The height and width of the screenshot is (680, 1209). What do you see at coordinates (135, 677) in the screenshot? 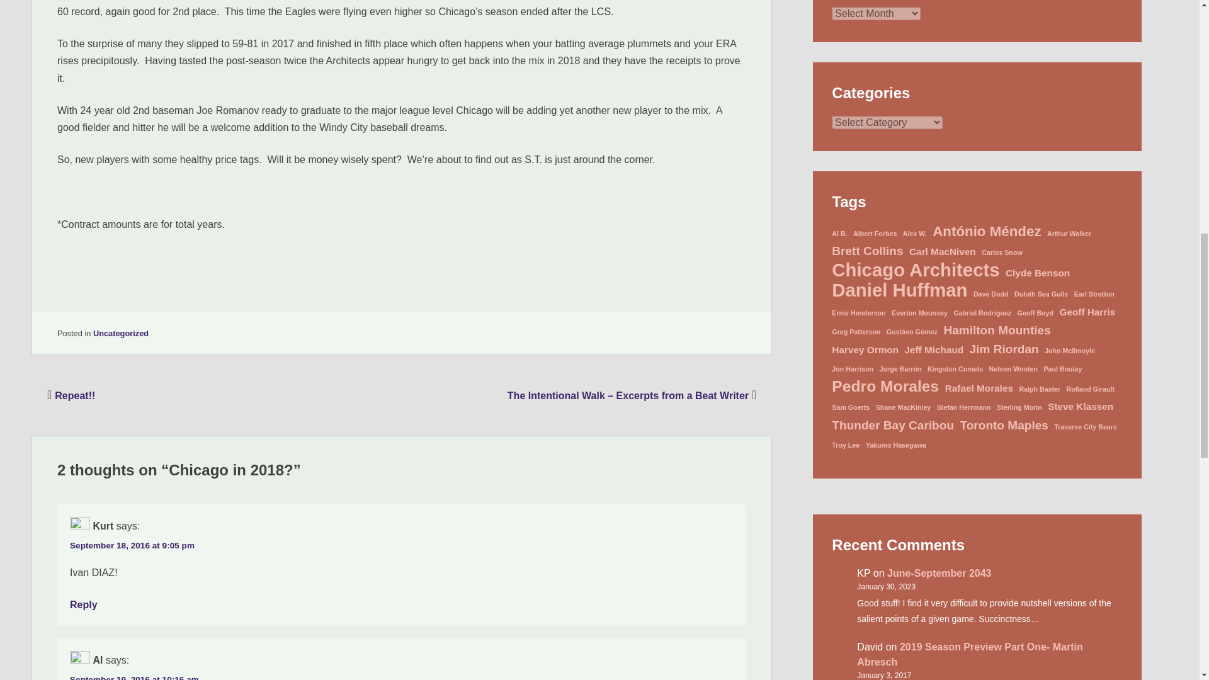
I see `September 19, 2016 at 10:16 am` at bounding box center [135, 677].